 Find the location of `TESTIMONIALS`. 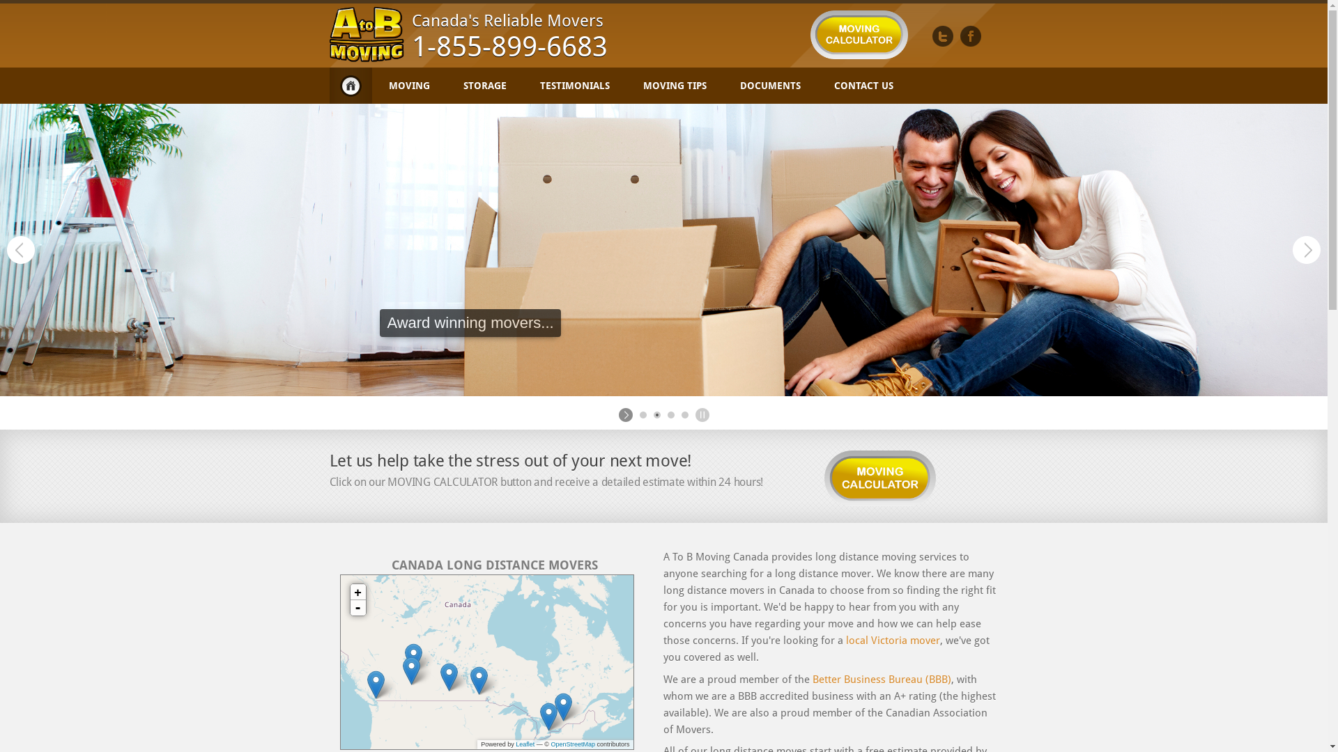

TESTIMONIALS is located at coordinates (574, 86).